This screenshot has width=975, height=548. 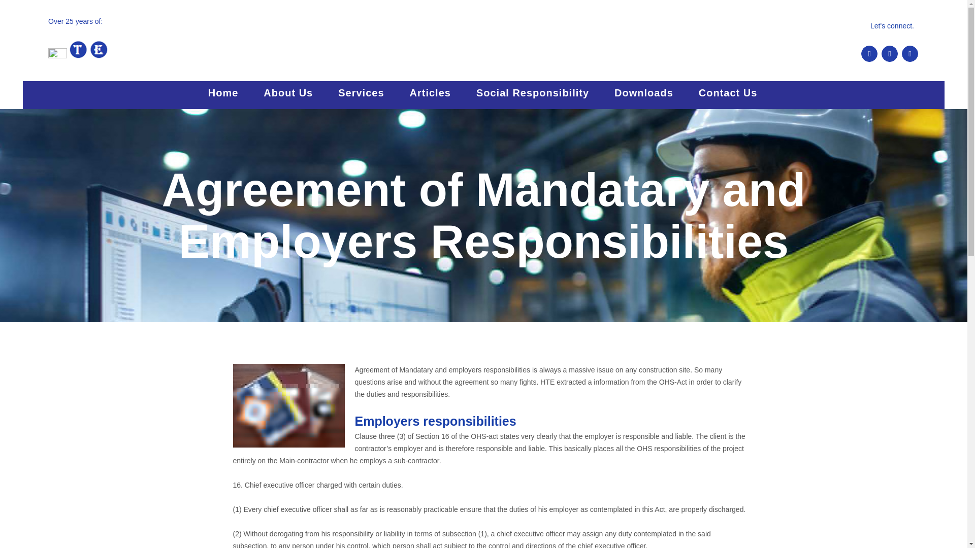 What do you see at coordinates (430, 92) in the screenshot?
I see `Articles` at bounding box center [430, 92].